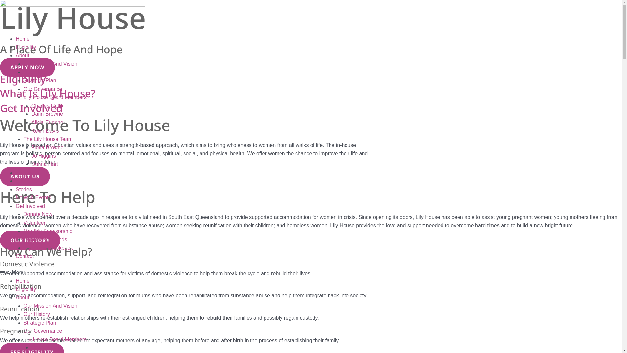 The image size is (627, 353). I want to click on Contact, so click(25, 256).